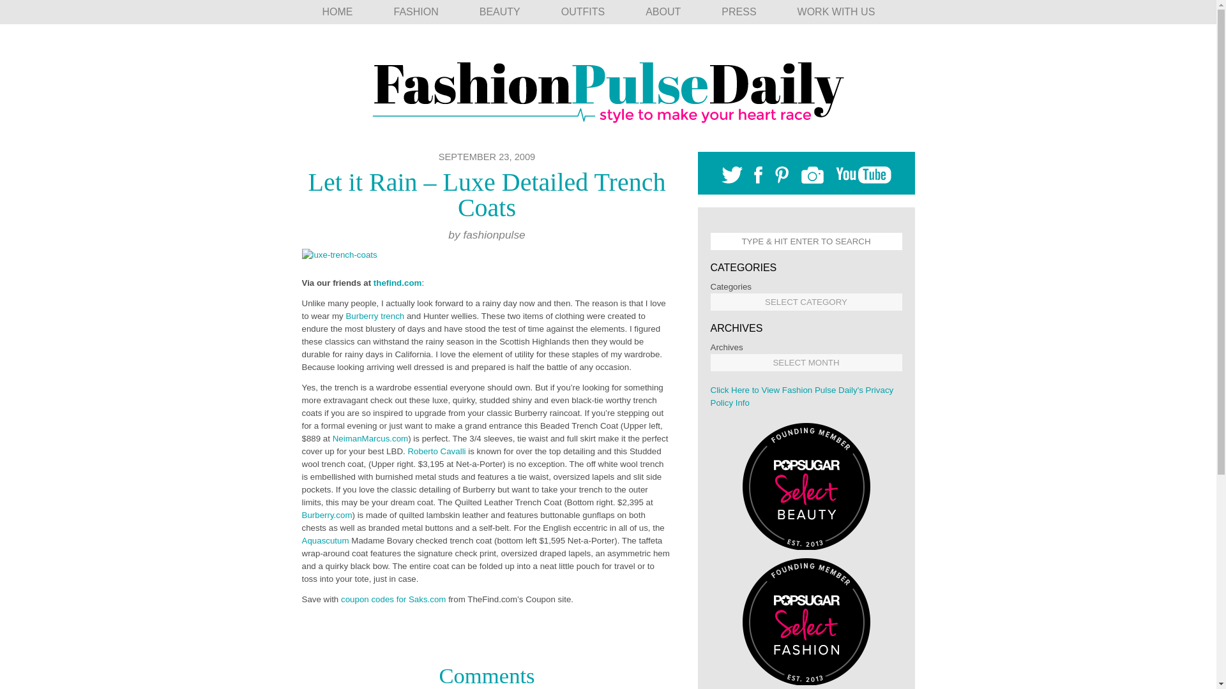 This screenshot has height=689, width=1226. Describe the element at coordinates (739, 11) in the screenshot. I see `PRESS` at that location.